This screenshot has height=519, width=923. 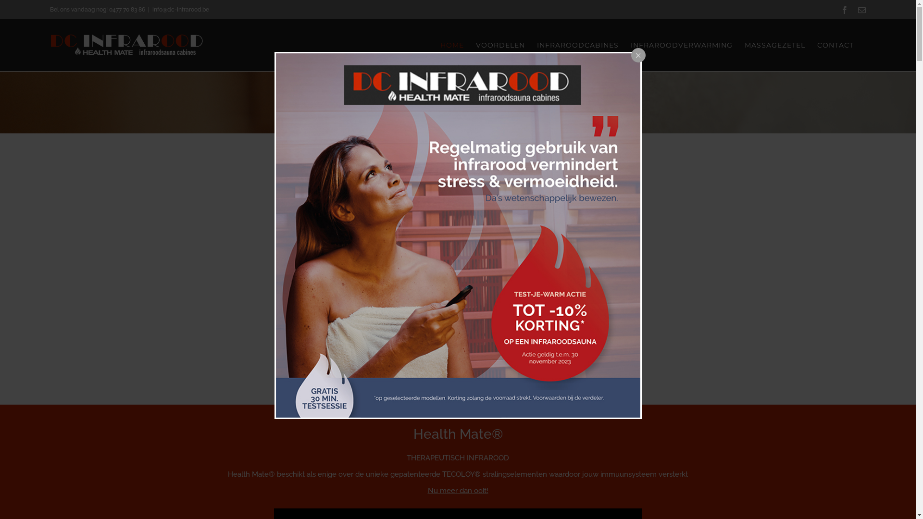 I want to click on E-mail, so click(x=862, y=10).